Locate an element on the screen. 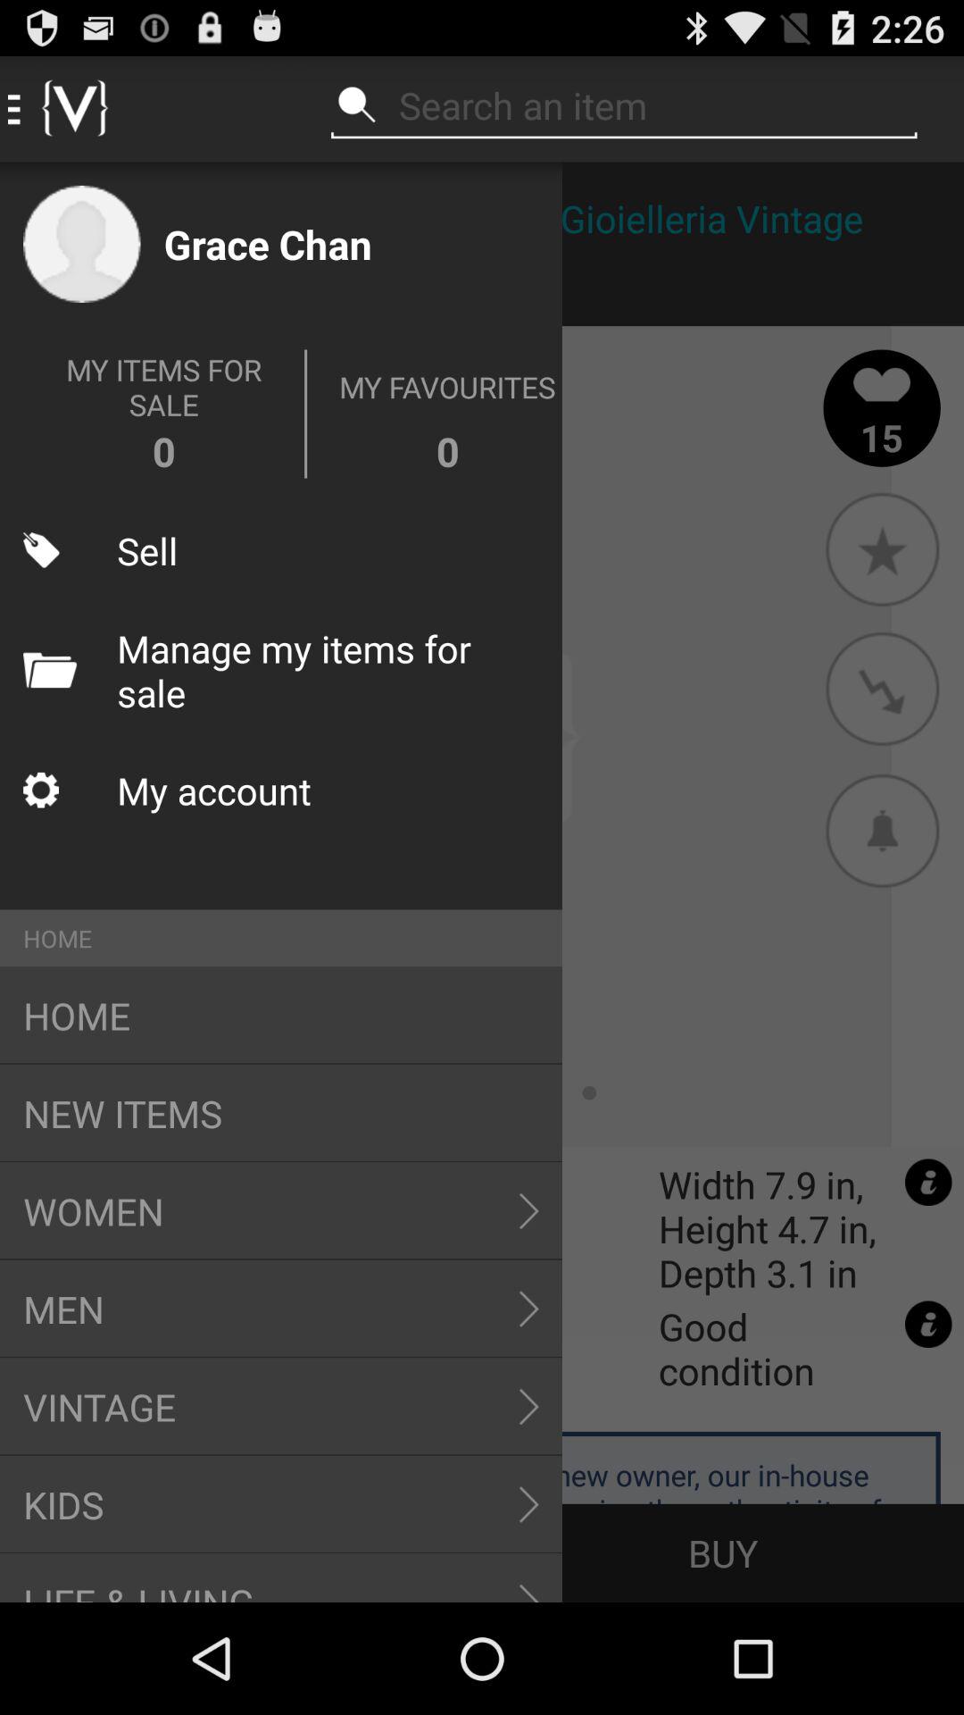  click on the star icon is located at coordinates (882, 548).